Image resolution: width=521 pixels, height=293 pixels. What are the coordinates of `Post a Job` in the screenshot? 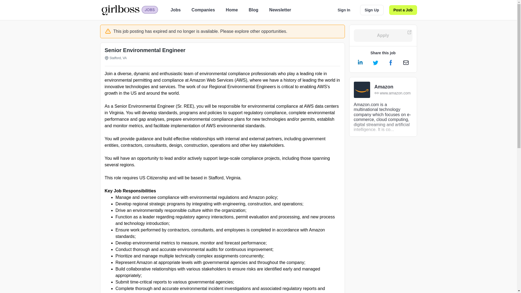 It's located at (403, 10).